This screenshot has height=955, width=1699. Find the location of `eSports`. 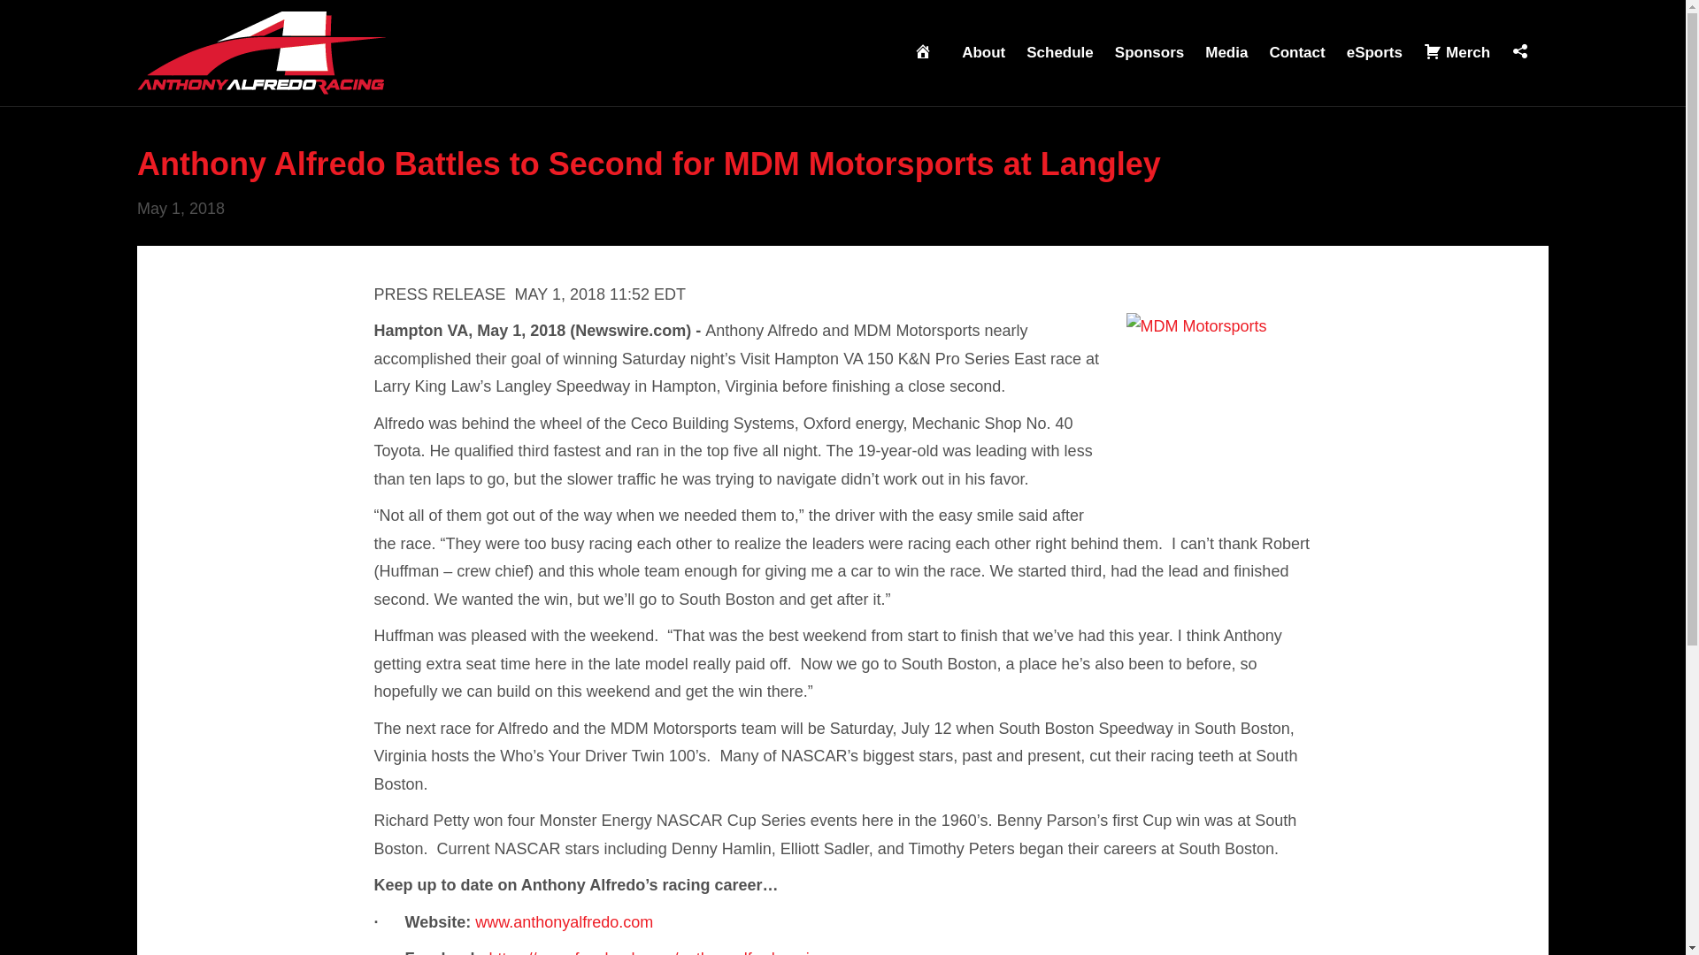

eSports is located at coordinates (1374, 53).